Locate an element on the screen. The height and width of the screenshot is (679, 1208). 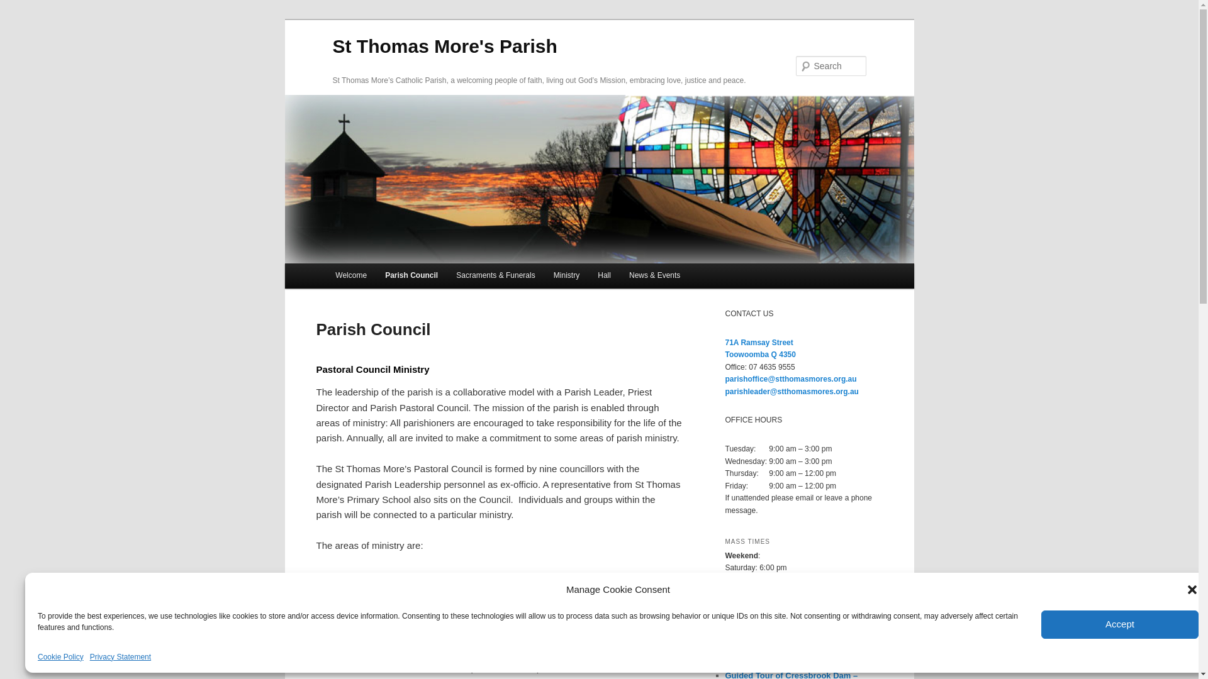
Hospitality is located at coordinates (486, 576).